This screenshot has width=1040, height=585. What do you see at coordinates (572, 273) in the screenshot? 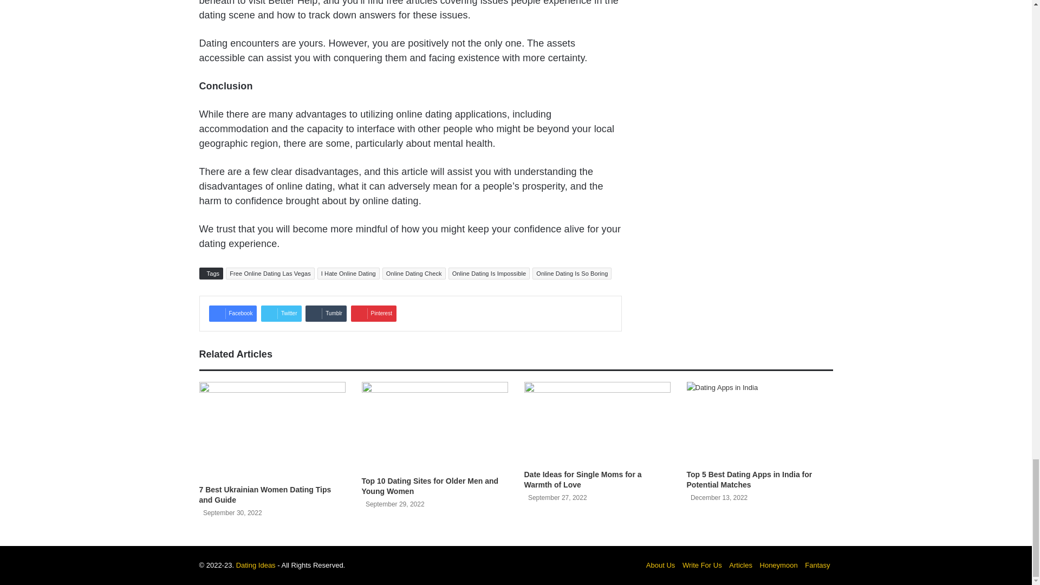
I see `Online Dating Is So Boring` at bounding box center [572, 273].